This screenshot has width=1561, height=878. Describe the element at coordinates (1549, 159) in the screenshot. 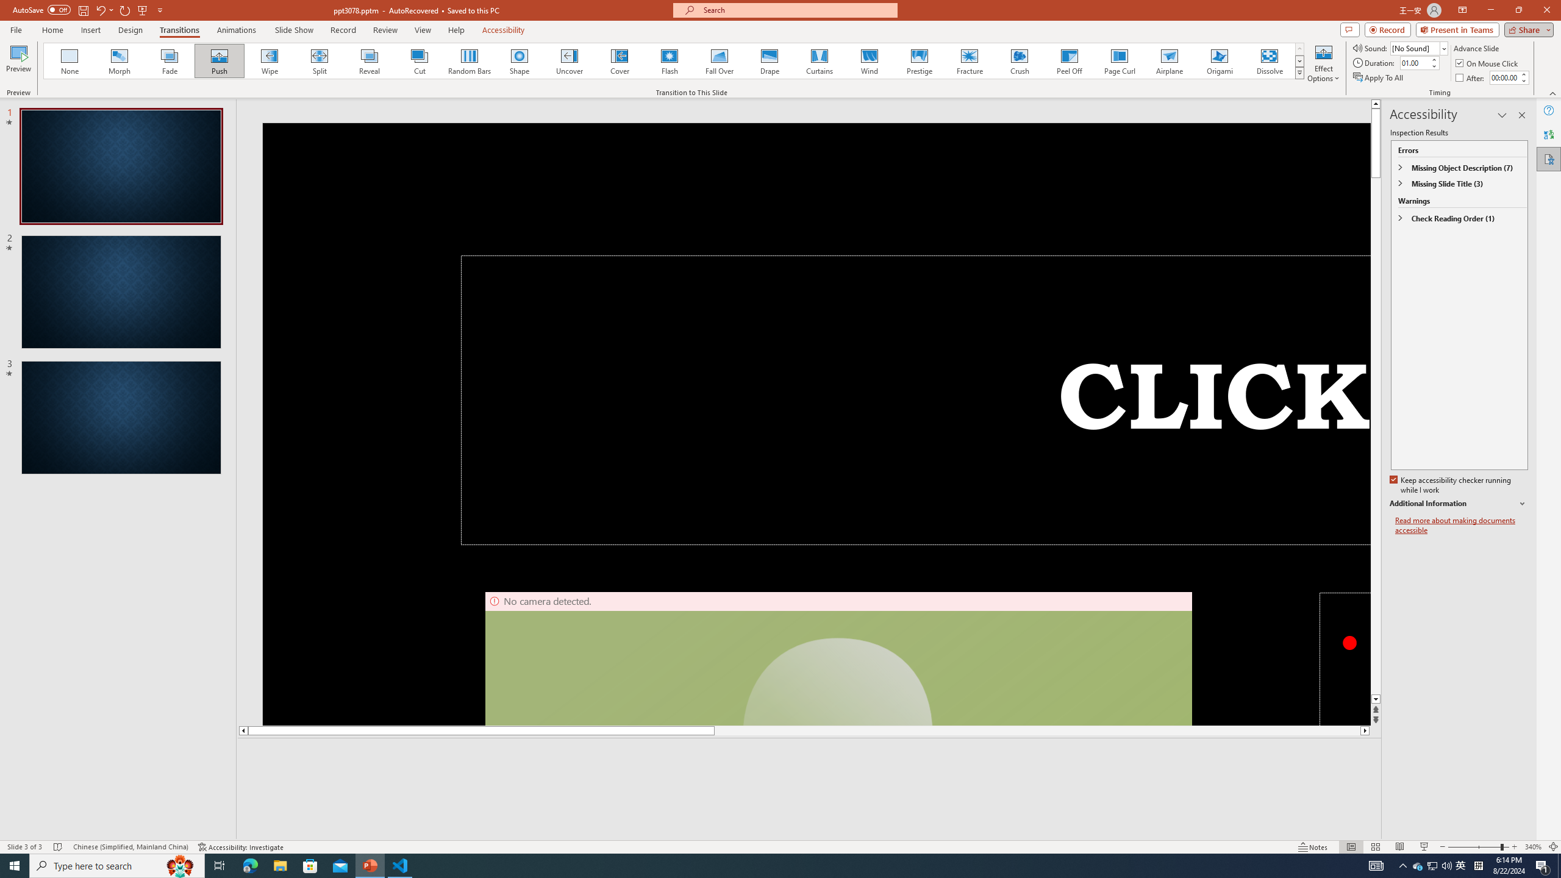

I see `Accessibility` at that location.